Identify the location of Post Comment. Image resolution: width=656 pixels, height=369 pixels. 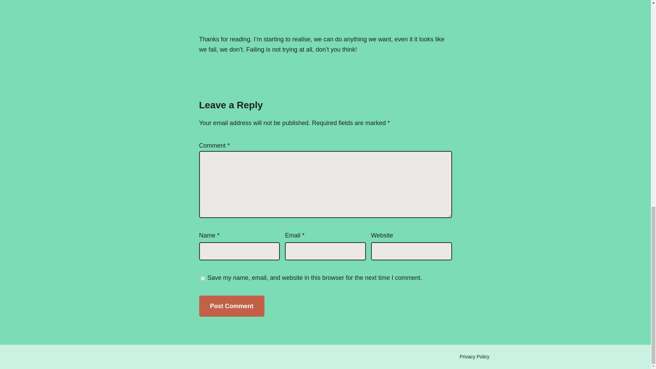
(231, 306).